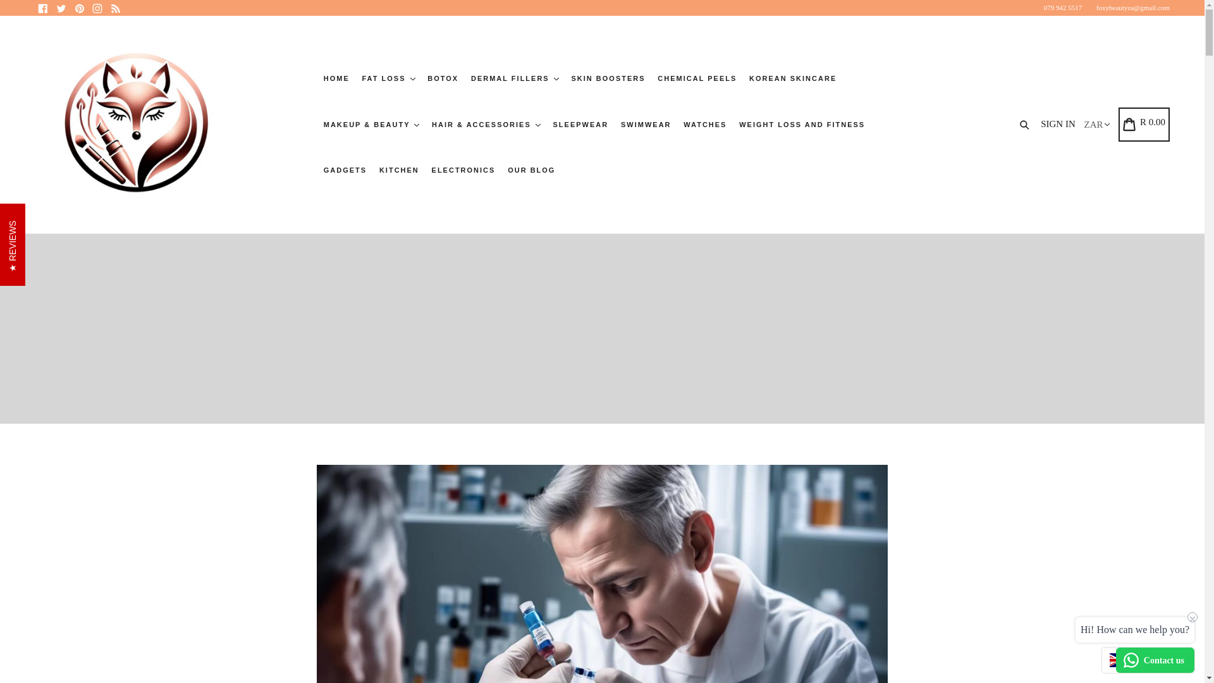  I want to click on Foxy Beauty on Twitter, so click(61, 8).